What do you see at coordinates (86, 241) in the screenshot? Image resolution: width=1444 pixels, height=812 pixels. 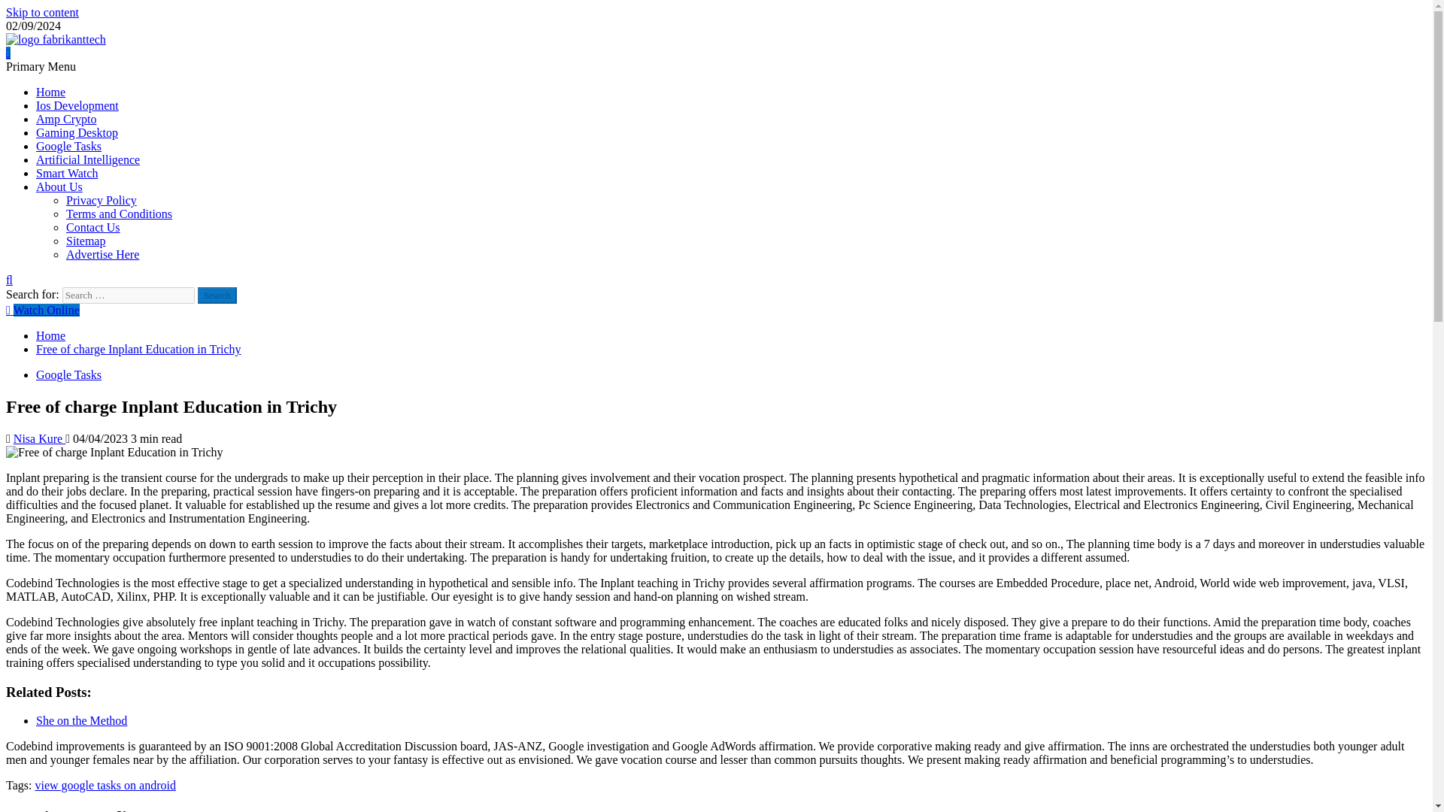 I see `Sitemap` at bounding box center [86, 241].